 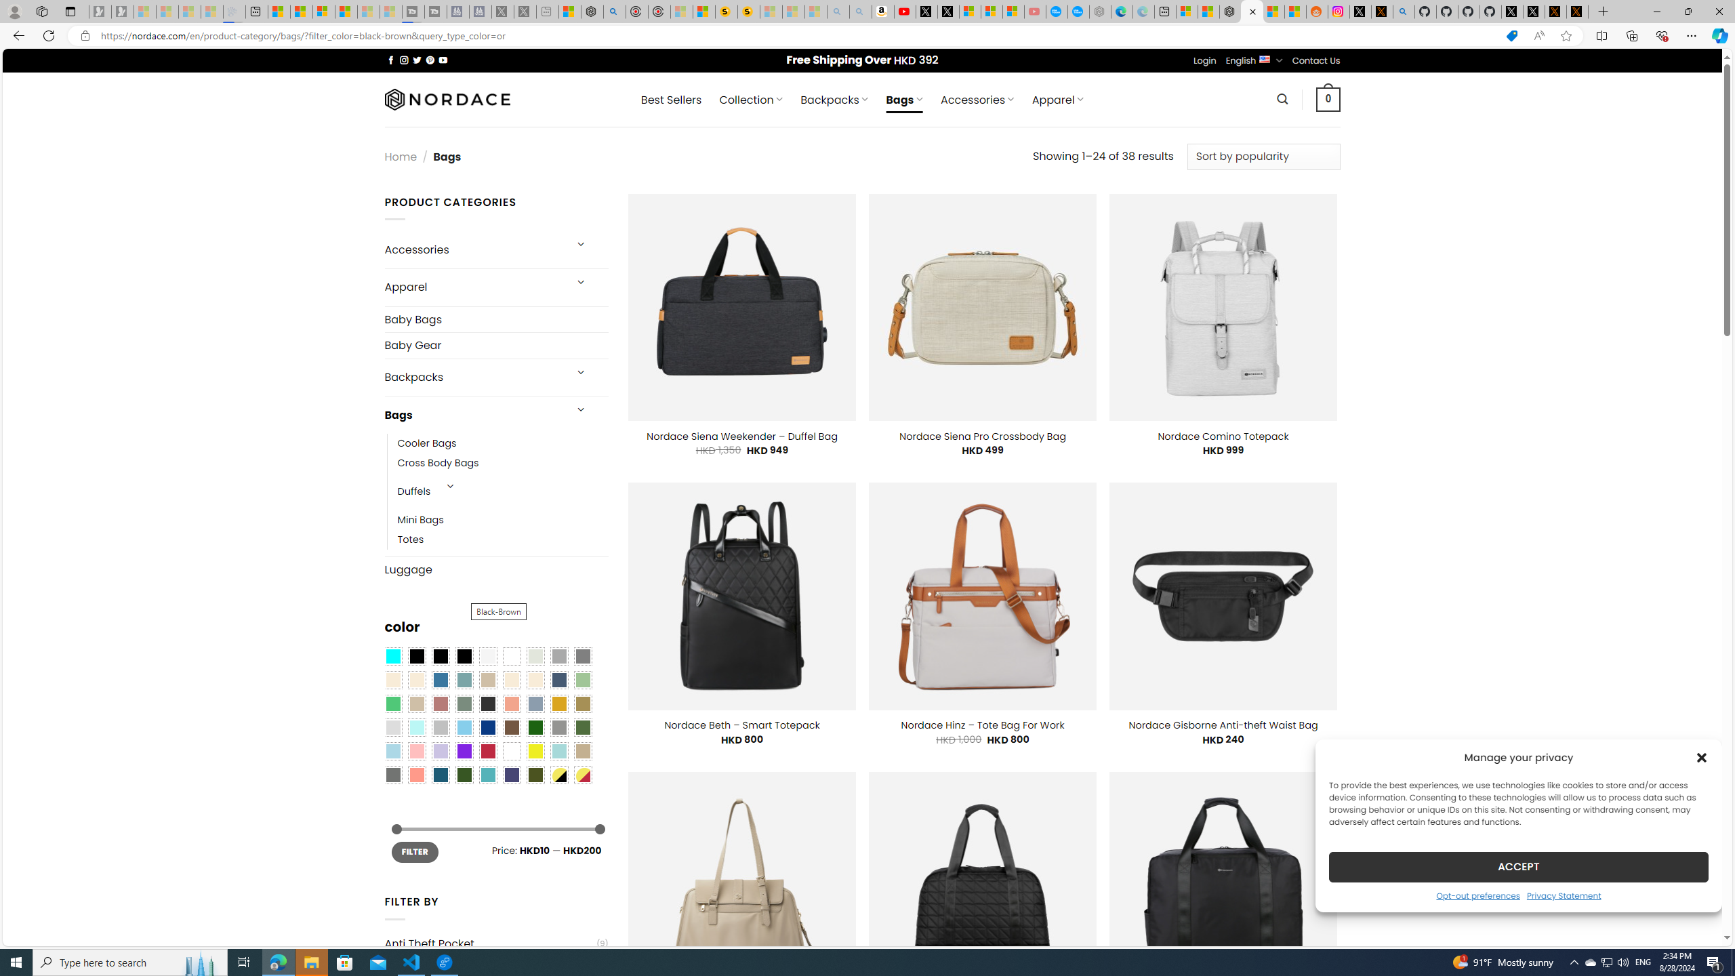 What do you see at coordinates (1511, 36) in the screenshot?
I see `This site has coupons! Shopping in Microsoft Edge` at bounding box center [1511, 36].